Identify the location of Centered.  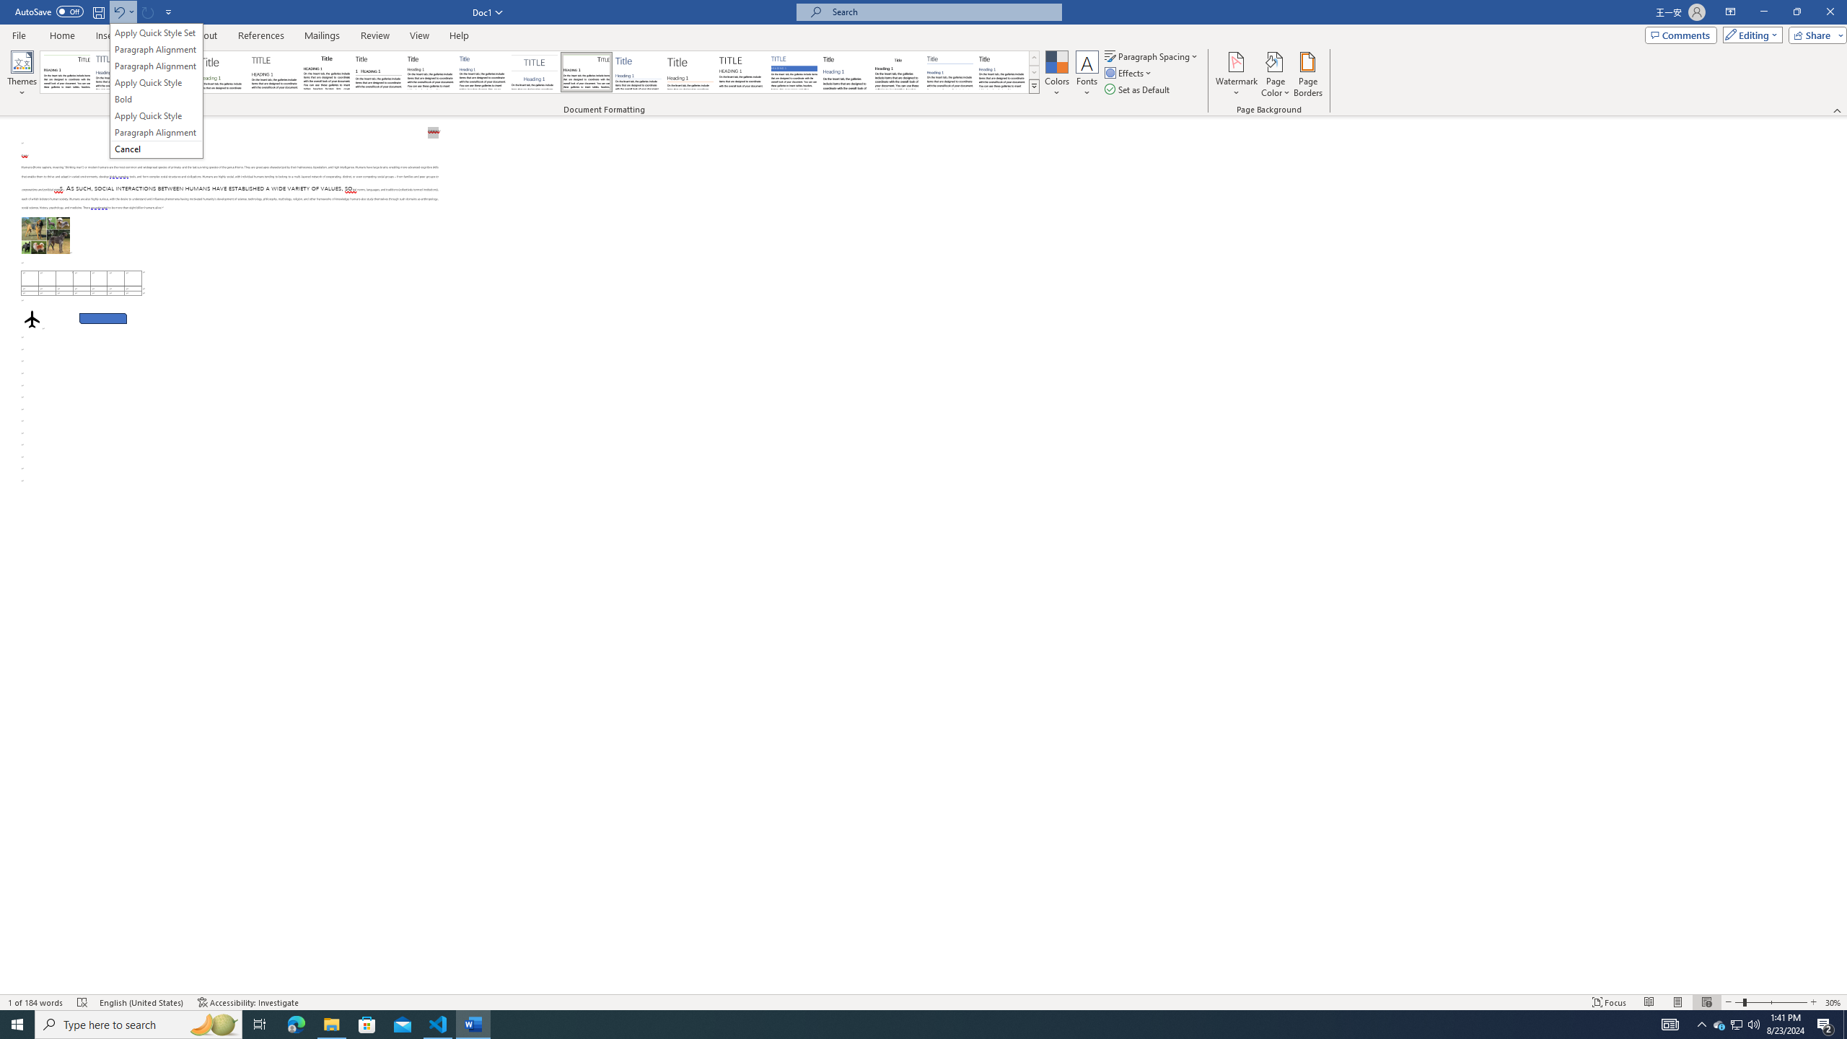
(535, 72).